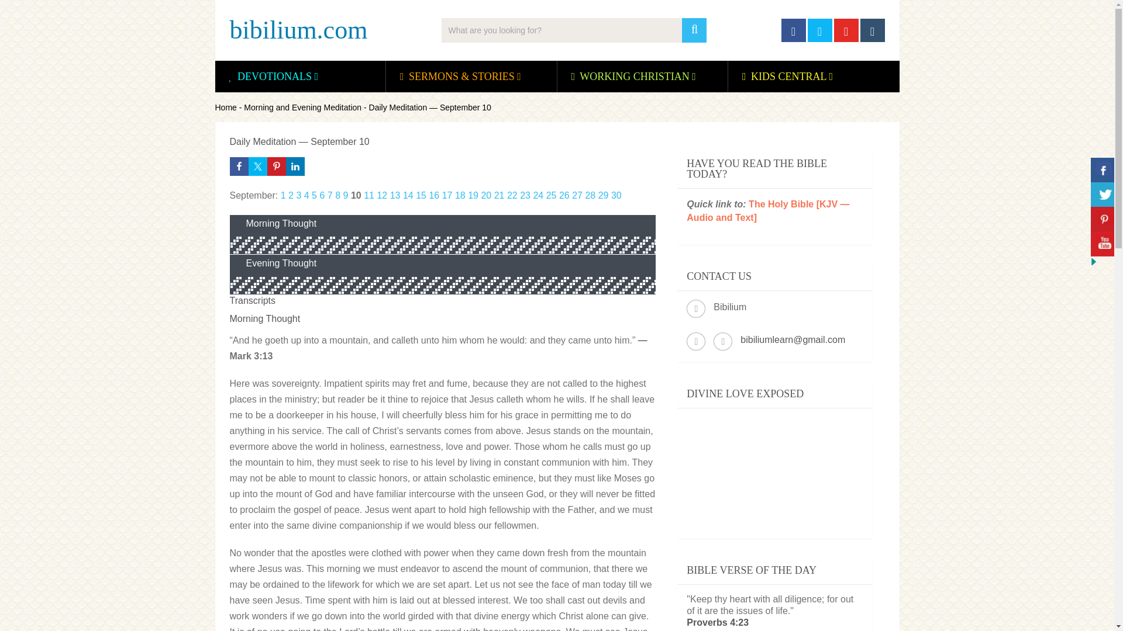 The width and height of the screenshot is (1123, 631). What do you see at coordinates (460, 195) in the screenshot?
I see `18` at bounding box center [460, 195].